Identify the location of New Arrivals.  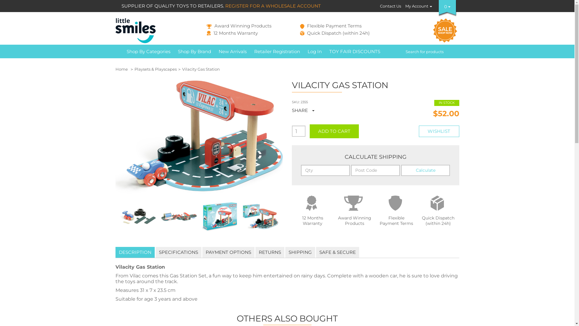
(233, 51).